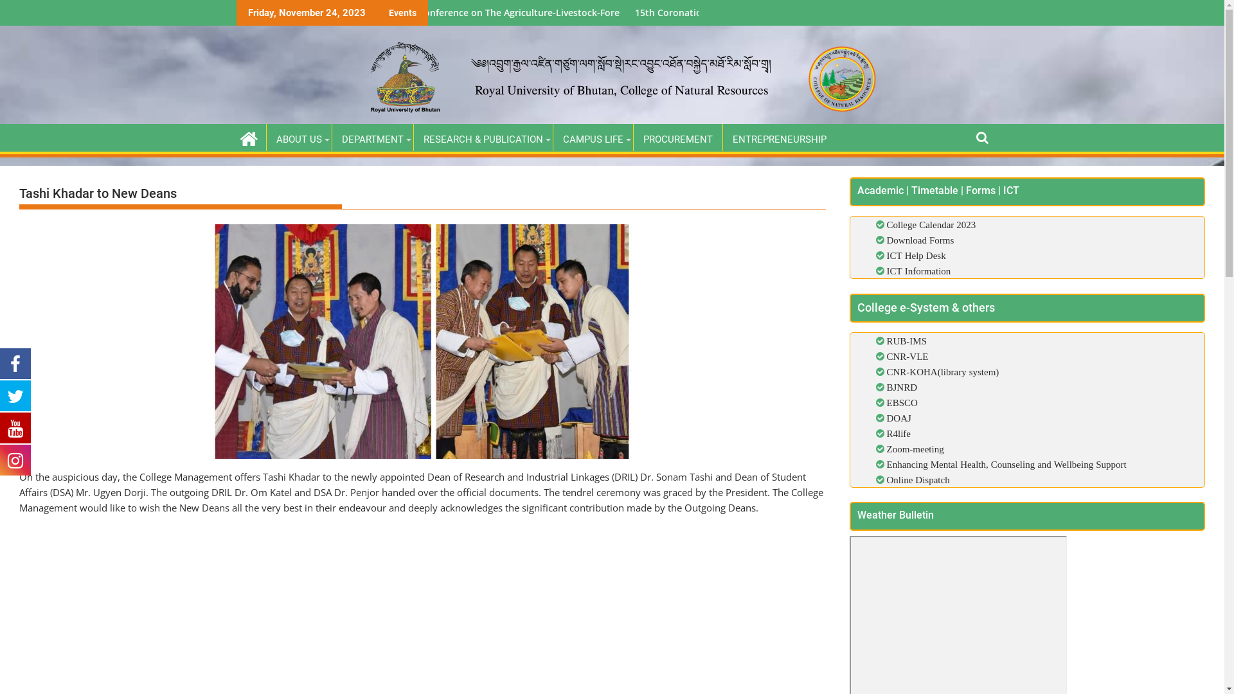 The width and height of the screenshot is (1234, 694). Describe the element at coordinates (1005, 464) in the screenshot. I see `Enhancing Mental Health, Counseling and Wellbeing Support` at that location.